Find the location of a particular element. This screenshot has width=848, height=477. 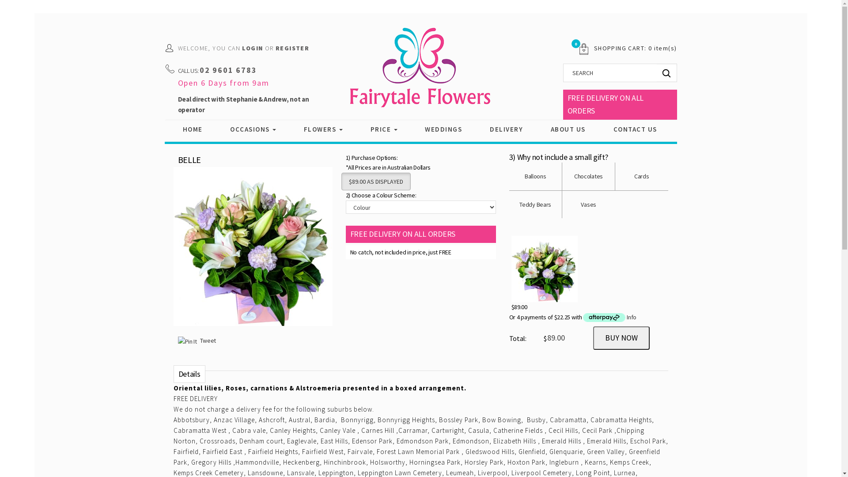

Cards is located at coordinates (642, 176).